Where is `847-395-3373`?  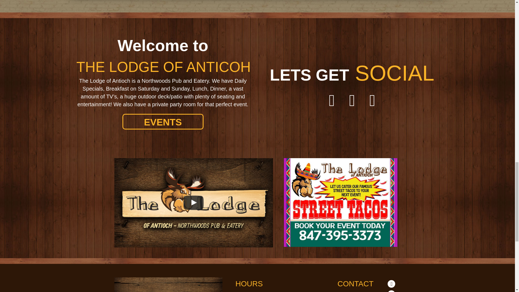 847-395-3373 is located at coordinates (355, 291).